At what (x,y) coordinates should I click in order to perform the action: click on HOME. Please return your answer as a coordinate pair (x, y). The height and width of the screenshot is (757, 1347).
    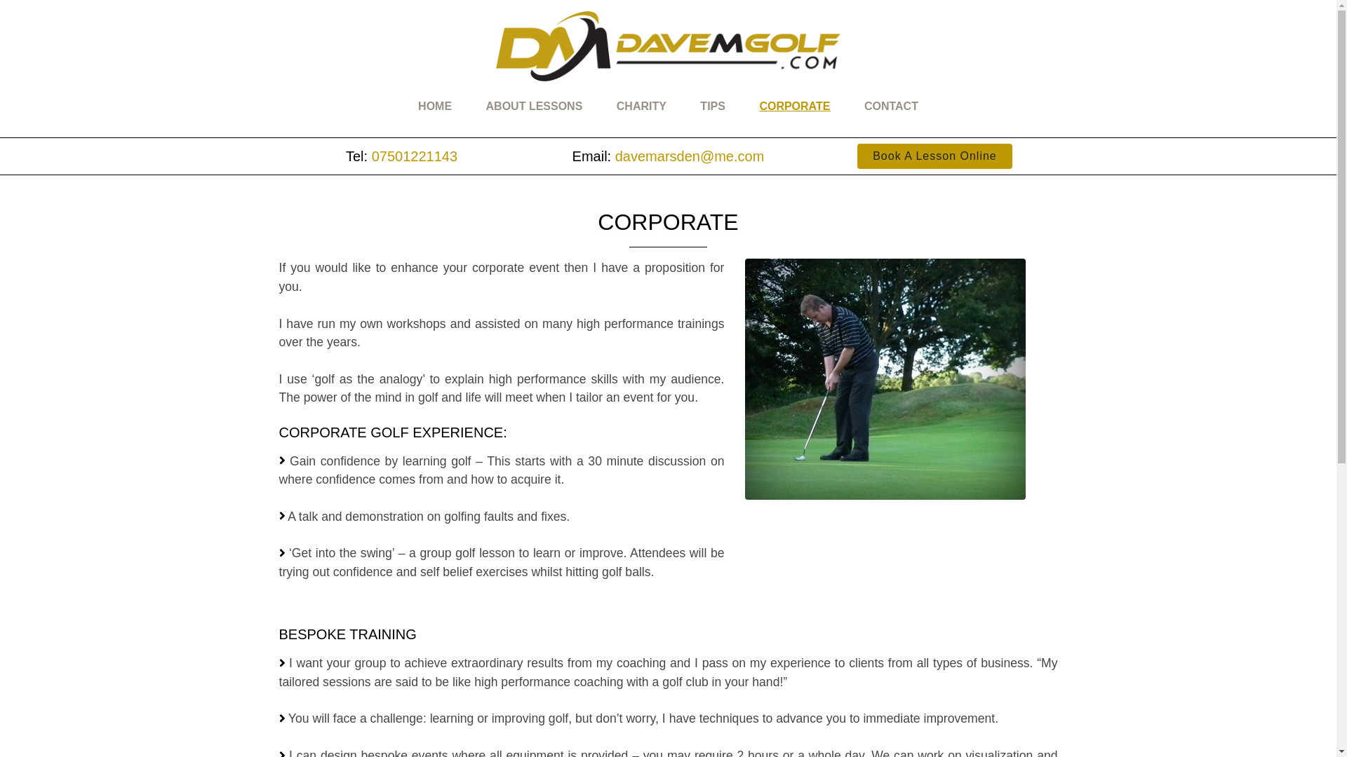
    Looking at the image, I should click on (435, 105).